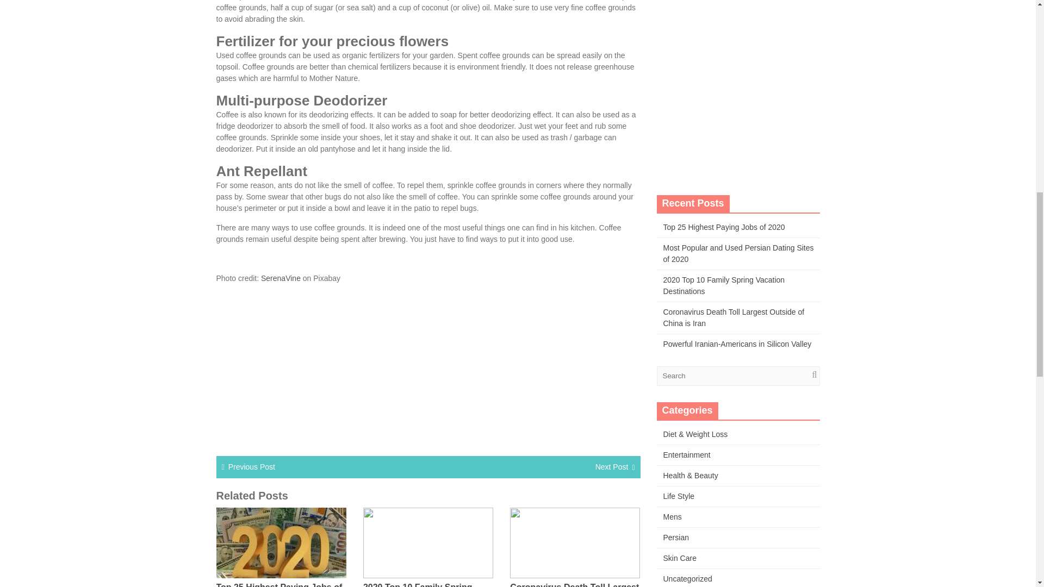 The width and height of the screenshot is (1044, 587). Describe the element at coordinates (724, 285) in the screenshot. I see `2020 Top 10 Family Spring Vacation Destinations` at that location.